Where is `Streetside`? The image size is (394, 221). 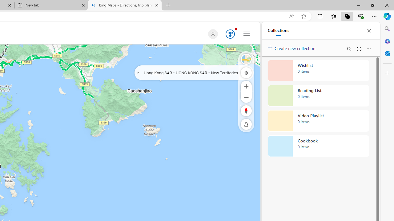
Streetside is located at coordinates (246, 59).